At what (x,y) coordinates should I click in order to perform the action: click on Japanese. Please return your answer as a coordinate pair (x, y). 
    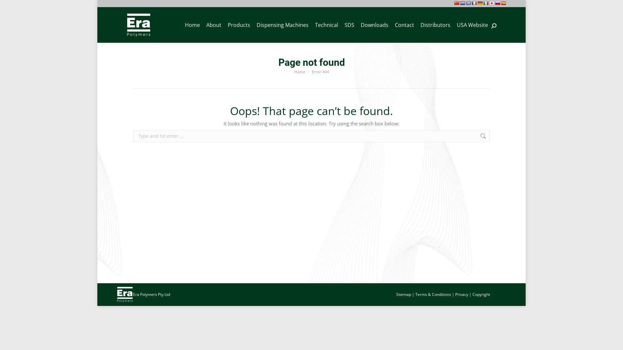
    Looking at the image, I should click on (492, 3).